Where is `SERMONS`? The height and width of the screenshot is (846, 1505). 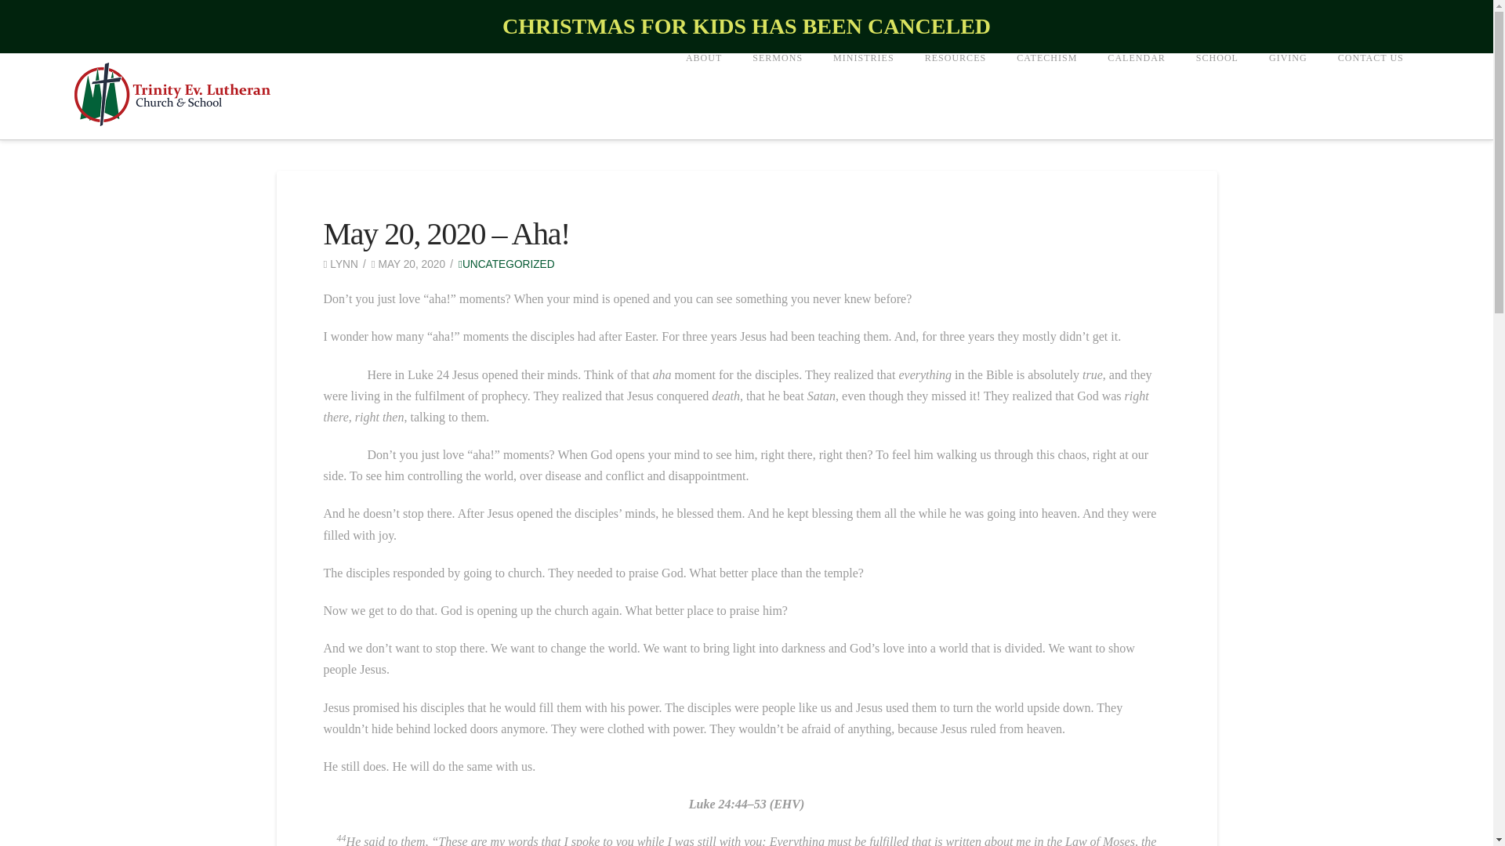 SERMONS is located at coordinates (777, 96).